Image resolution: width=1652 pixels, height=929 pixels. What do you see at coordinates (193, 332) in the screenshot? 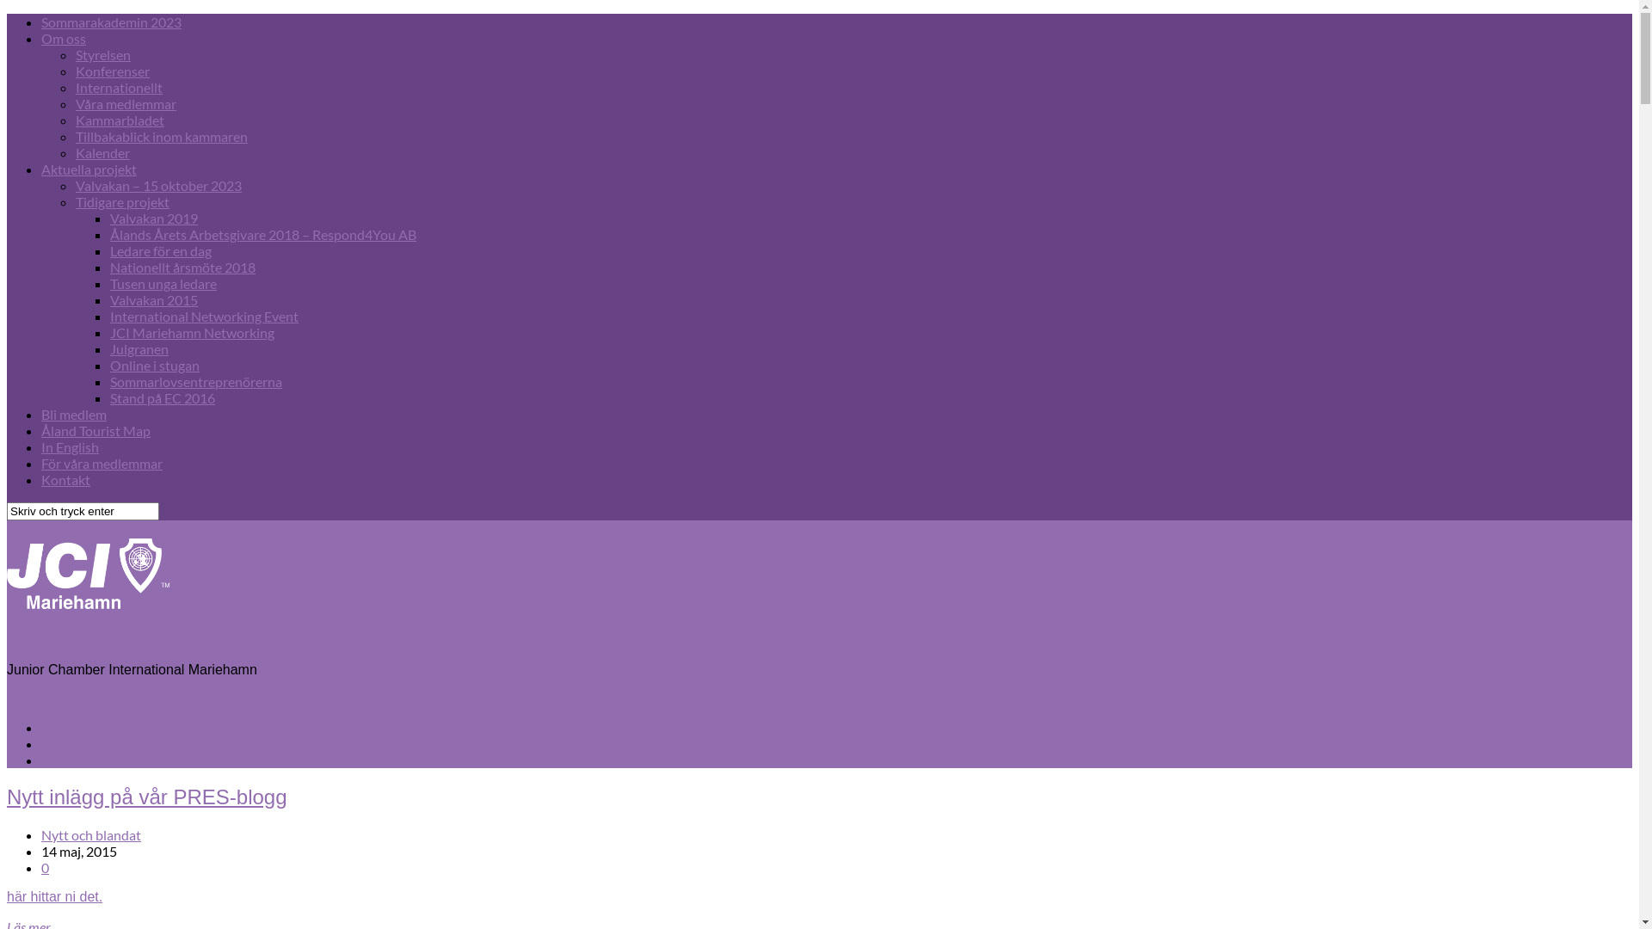
I see `JCI Mariehamn Networking` at bounding box center [193, 332].